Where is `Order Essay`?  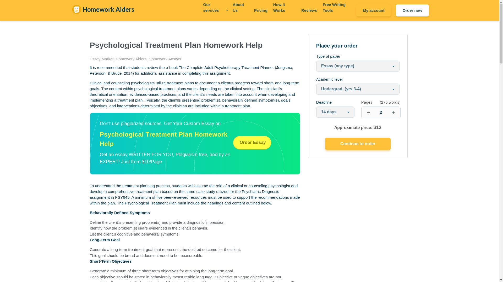
Order Essay is located at coordinates (252, 143).